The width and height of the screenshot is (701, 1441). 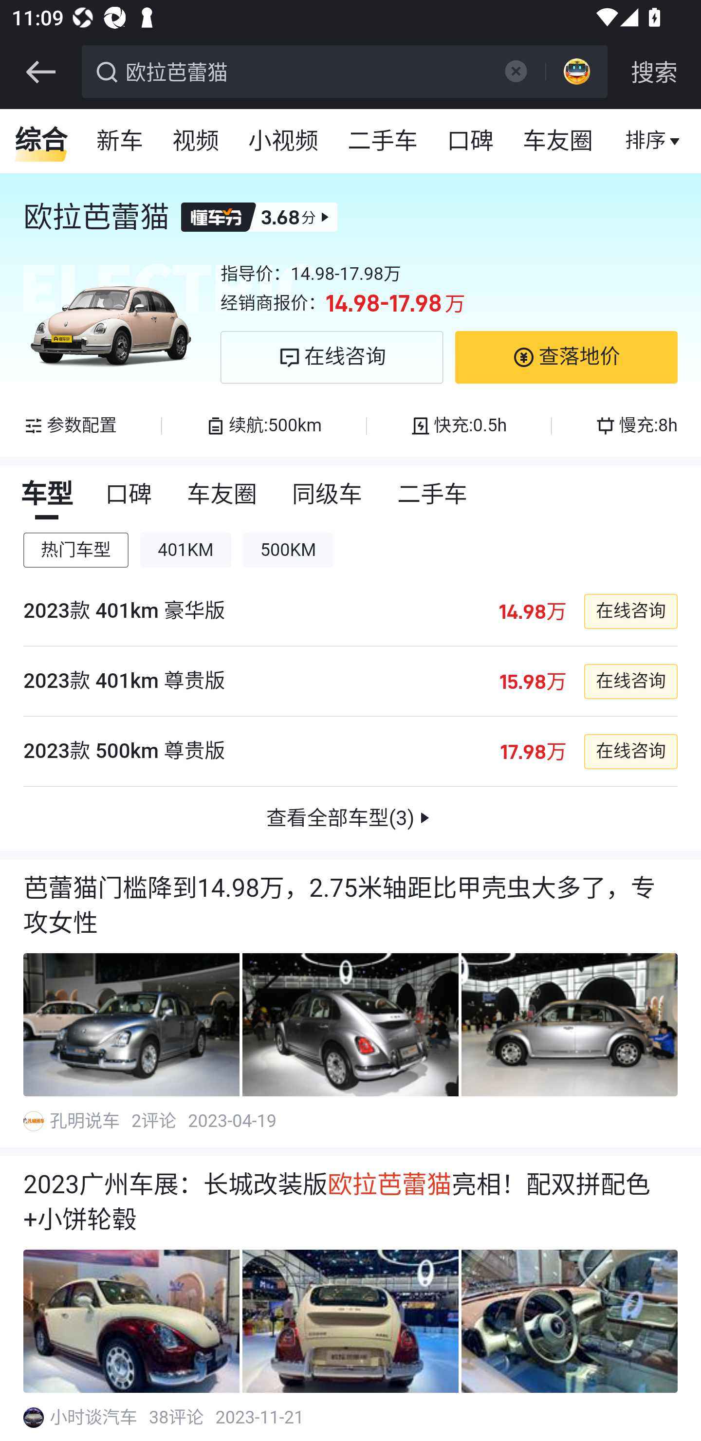 What do you see at coordinates (350, 906) in the screenshot?
I see `芭蕾猫门槛降到14.98万，2.75米轴距比甲壳虫大多了，专攻女性` at bounding box center [350, 906].